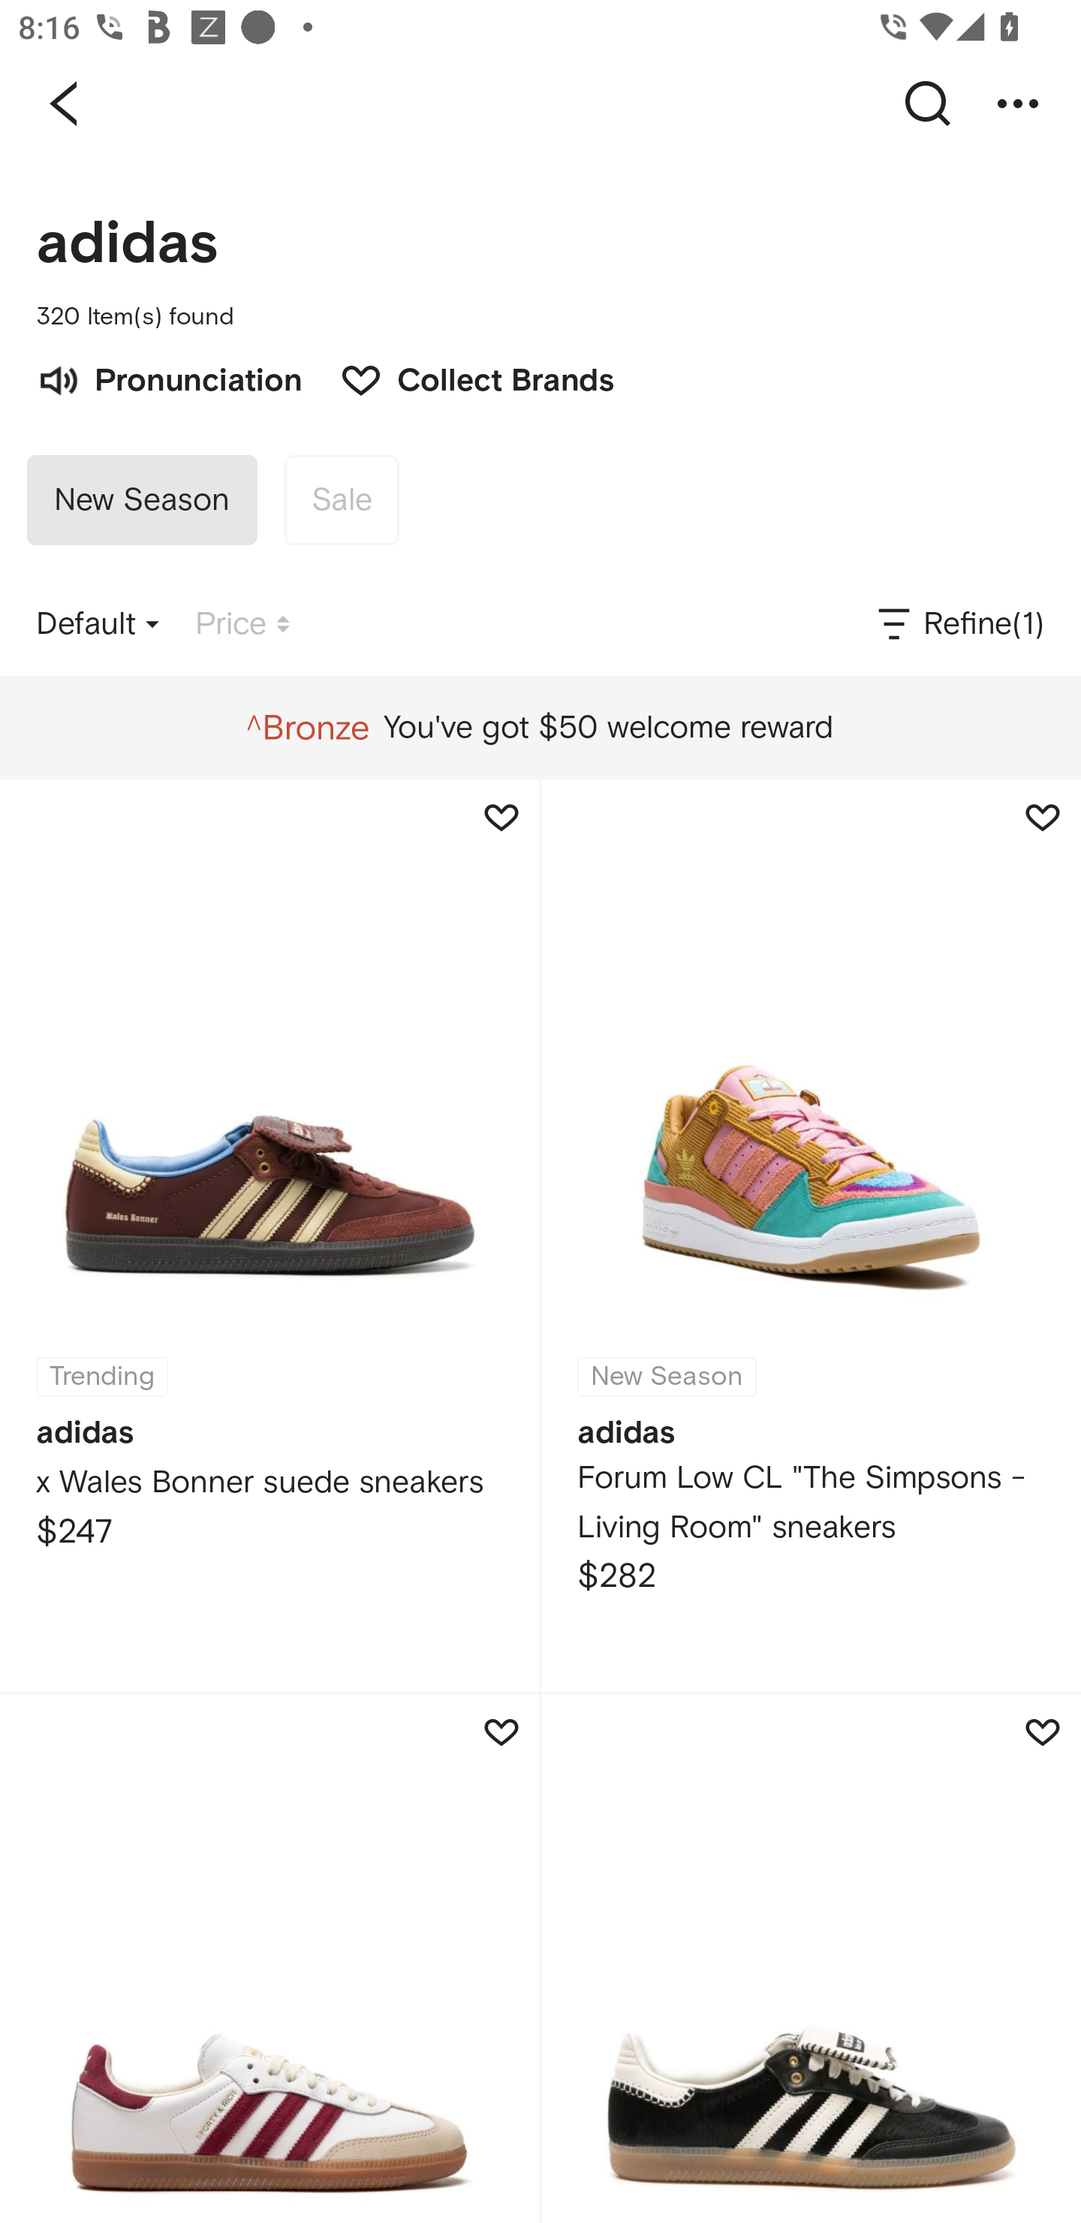 The width and height of the screenshot is (1081, 2223). What do you see at coordinates (464, 378) in the screenshot?
I see `Collect Brands` at bounding box center [464, 378].